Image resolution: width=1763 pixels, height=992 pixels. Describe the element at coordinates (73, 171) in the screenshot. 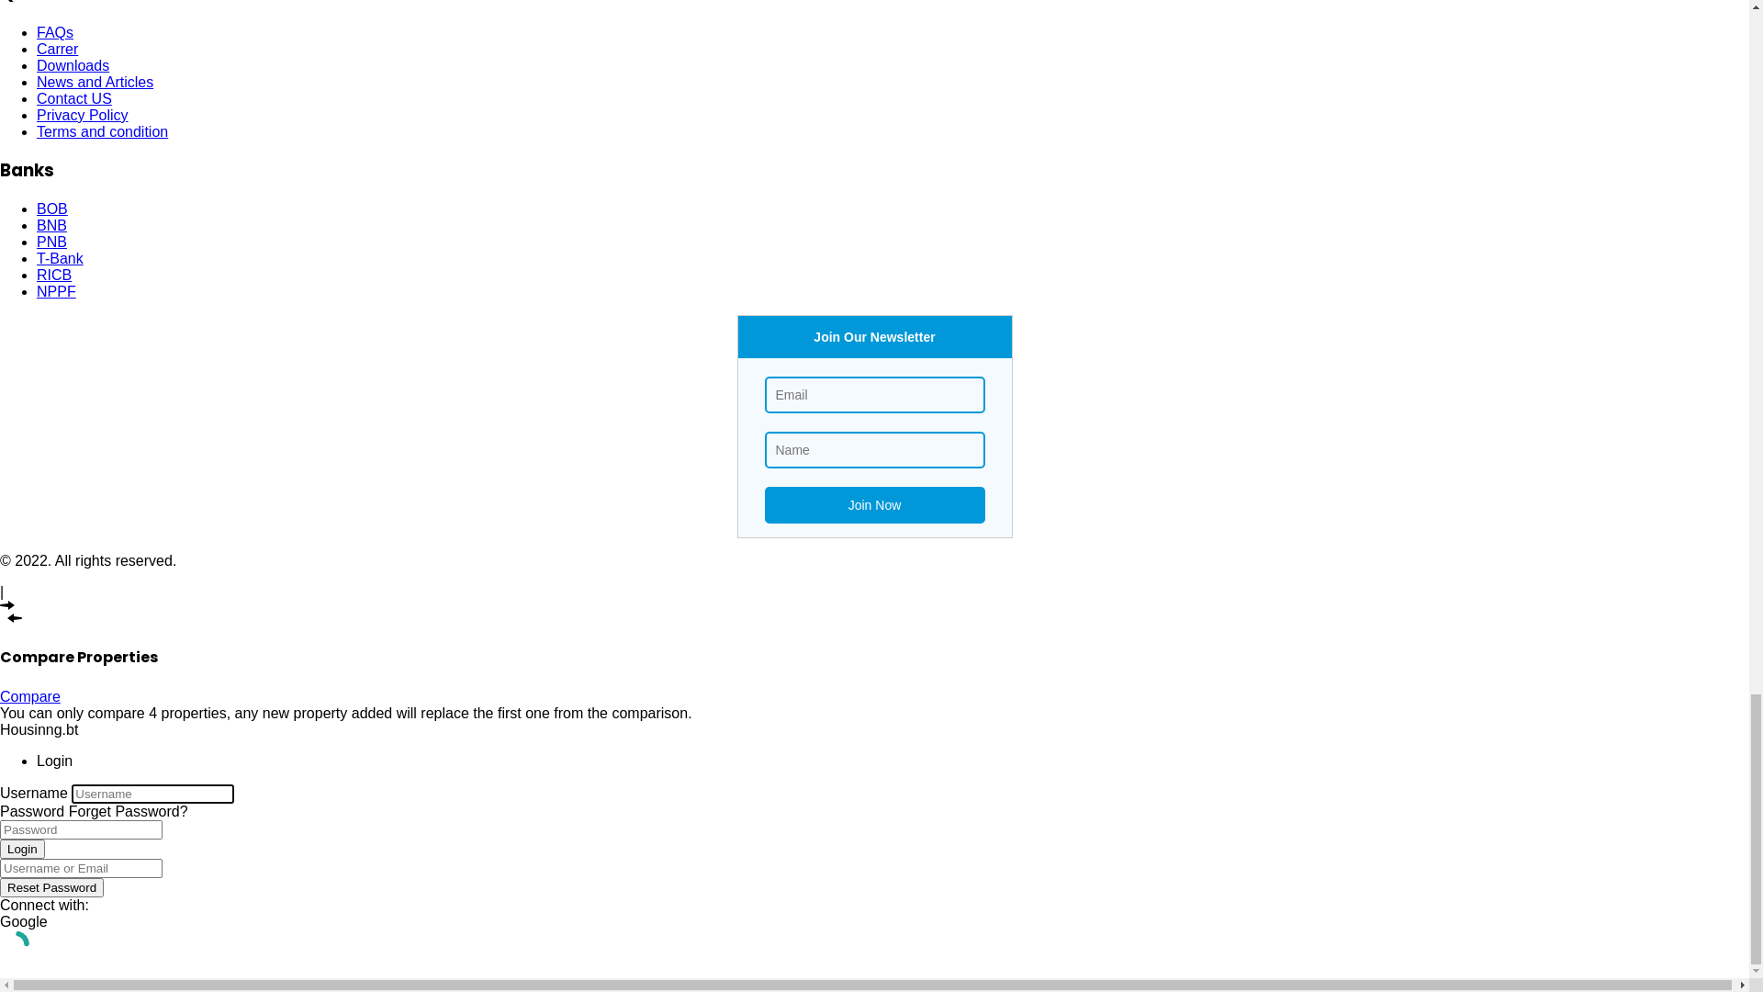

I see `Contact Us` at that location.